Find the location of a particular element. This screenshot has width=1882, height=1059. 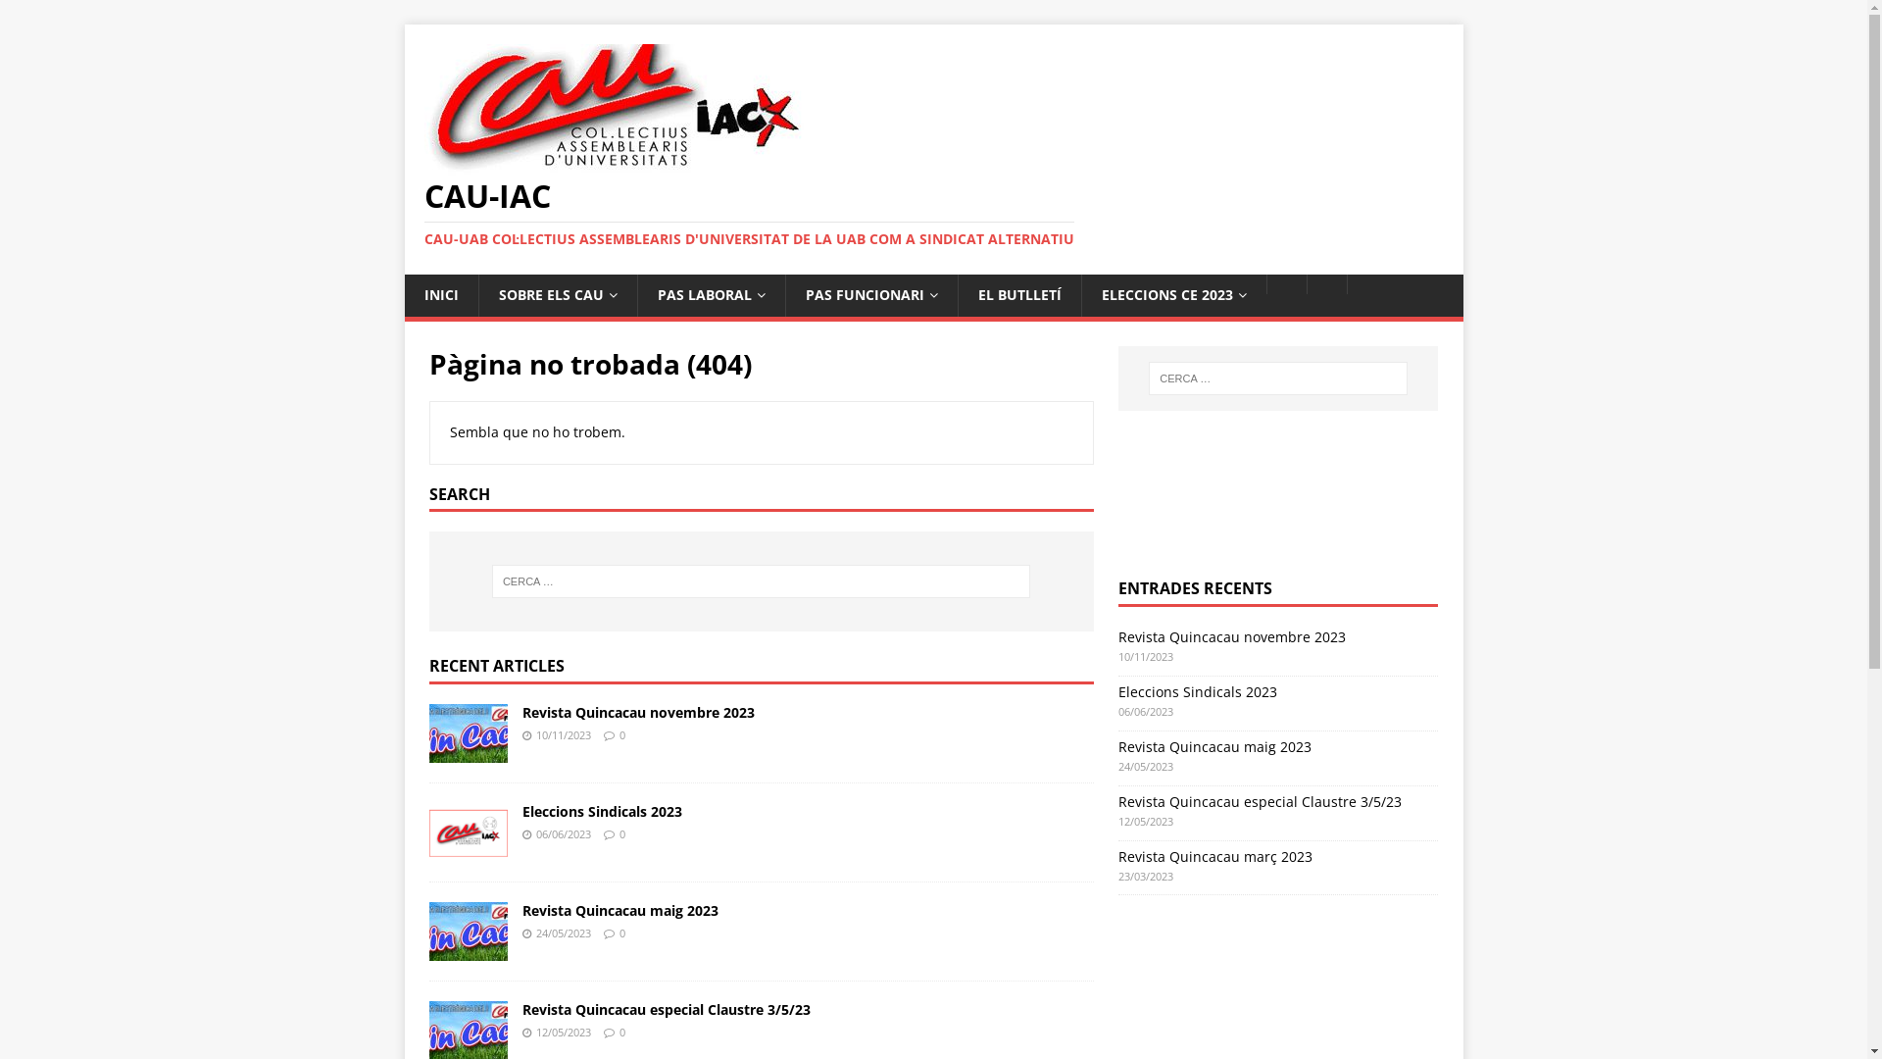

Revista Quincacau novembre 2023 is located at coordinates (469, 751).